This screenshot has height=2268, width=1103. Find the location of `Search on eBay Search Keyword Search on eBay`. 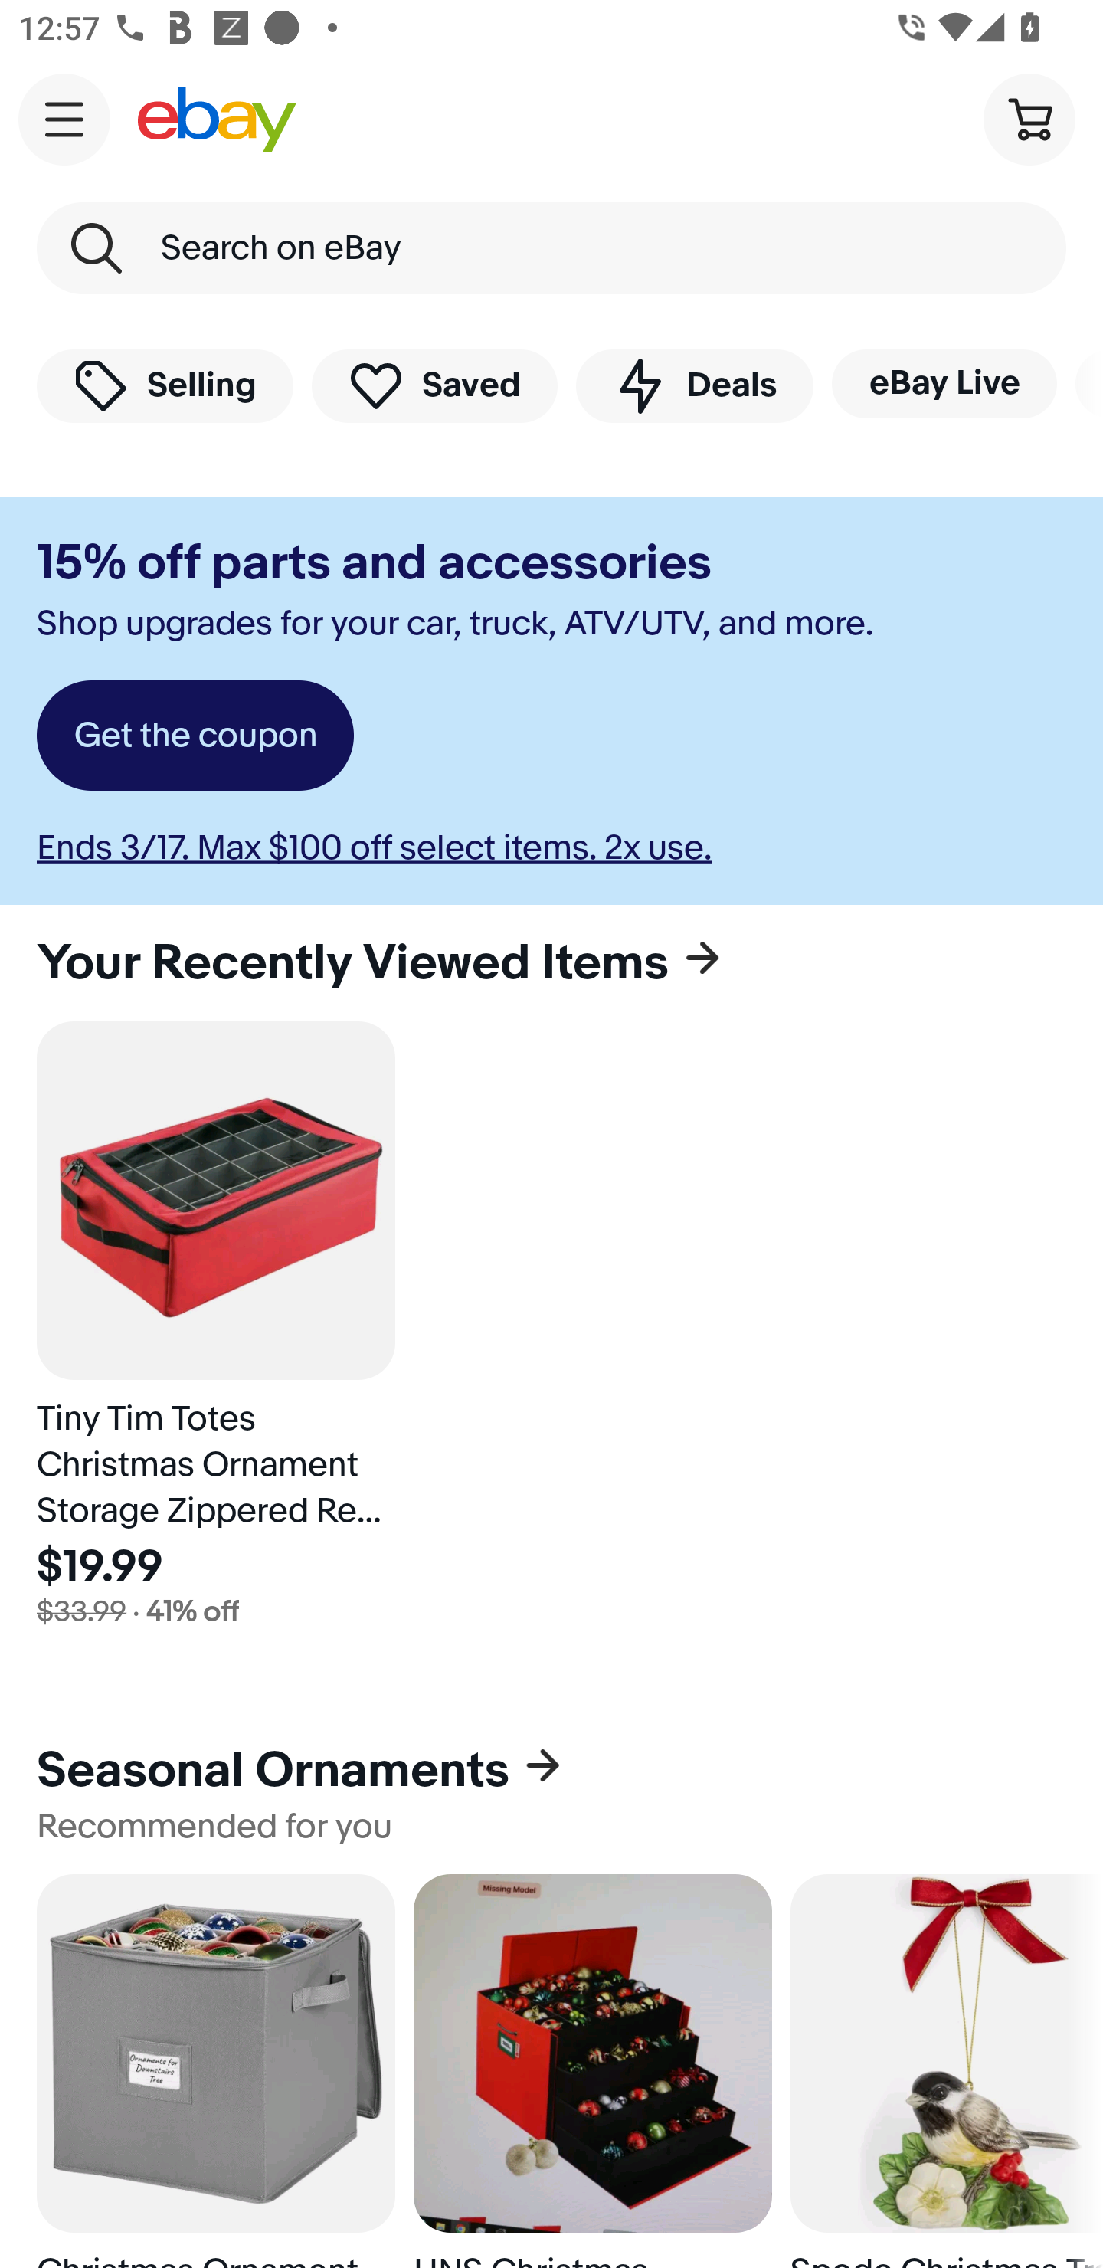

Search on eBay Search Keyword Search on eBay is located at coordinates (551, 248).